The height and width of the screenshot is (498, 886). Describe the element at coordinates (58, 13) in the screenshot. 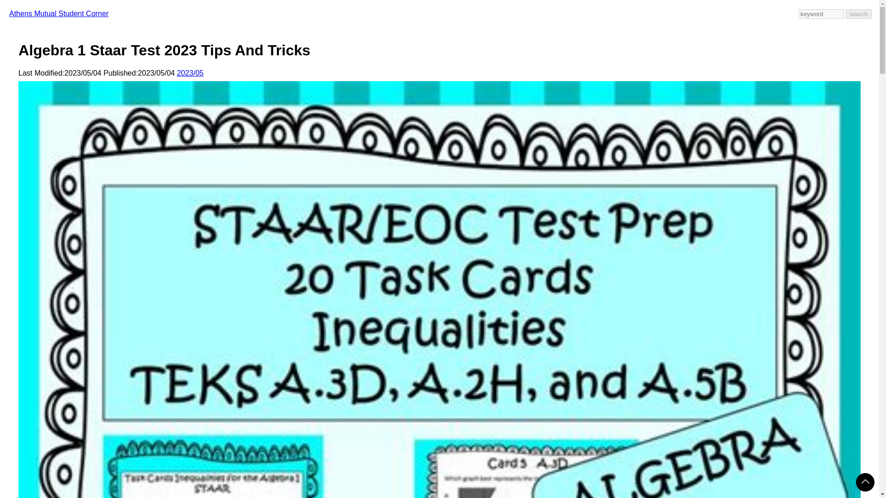

I see `Athens Mutual Student Corner` at that location.